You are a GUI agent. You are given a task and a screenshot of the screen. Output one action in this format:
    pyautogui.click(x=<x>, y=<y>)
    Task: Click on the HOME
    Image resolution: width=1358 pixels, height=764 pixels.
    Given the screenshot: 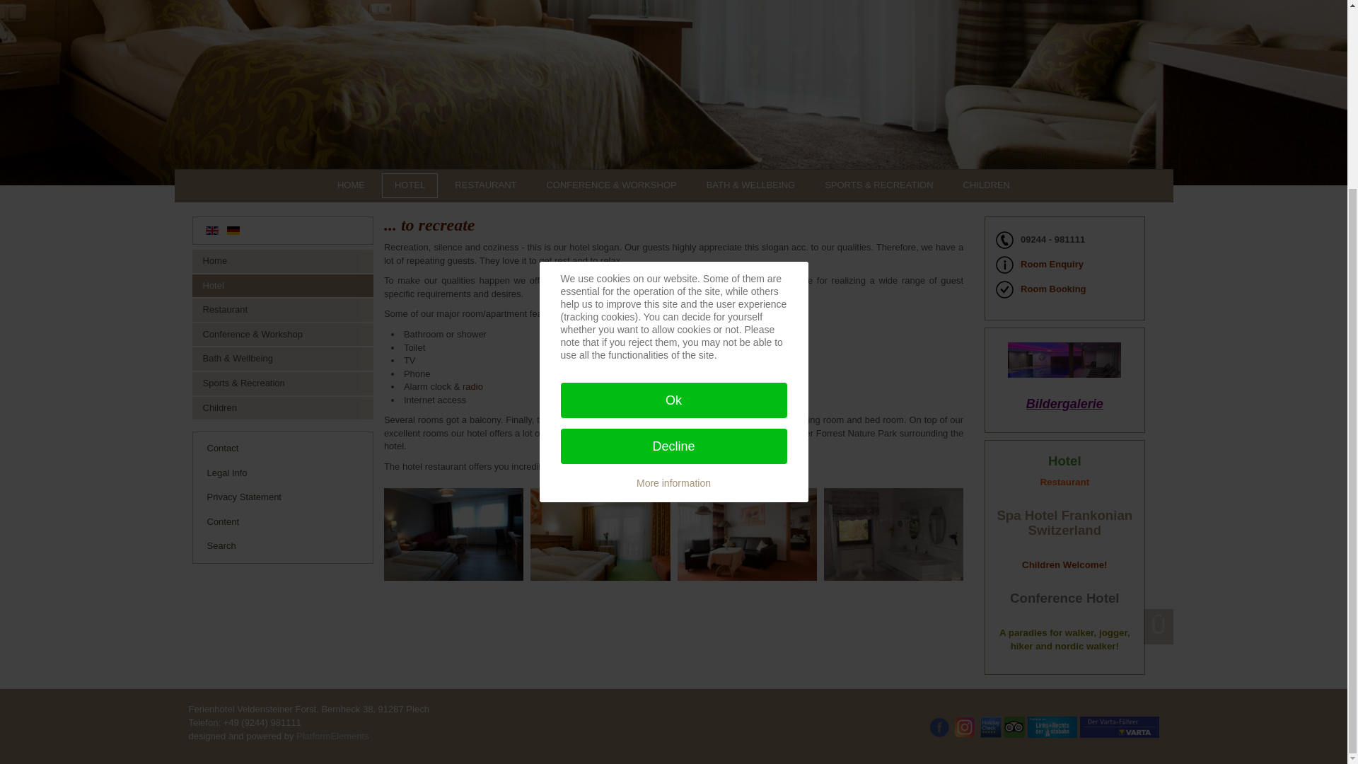 What is the action you would take?
    pyautogui.click(x=351, y=185)
    